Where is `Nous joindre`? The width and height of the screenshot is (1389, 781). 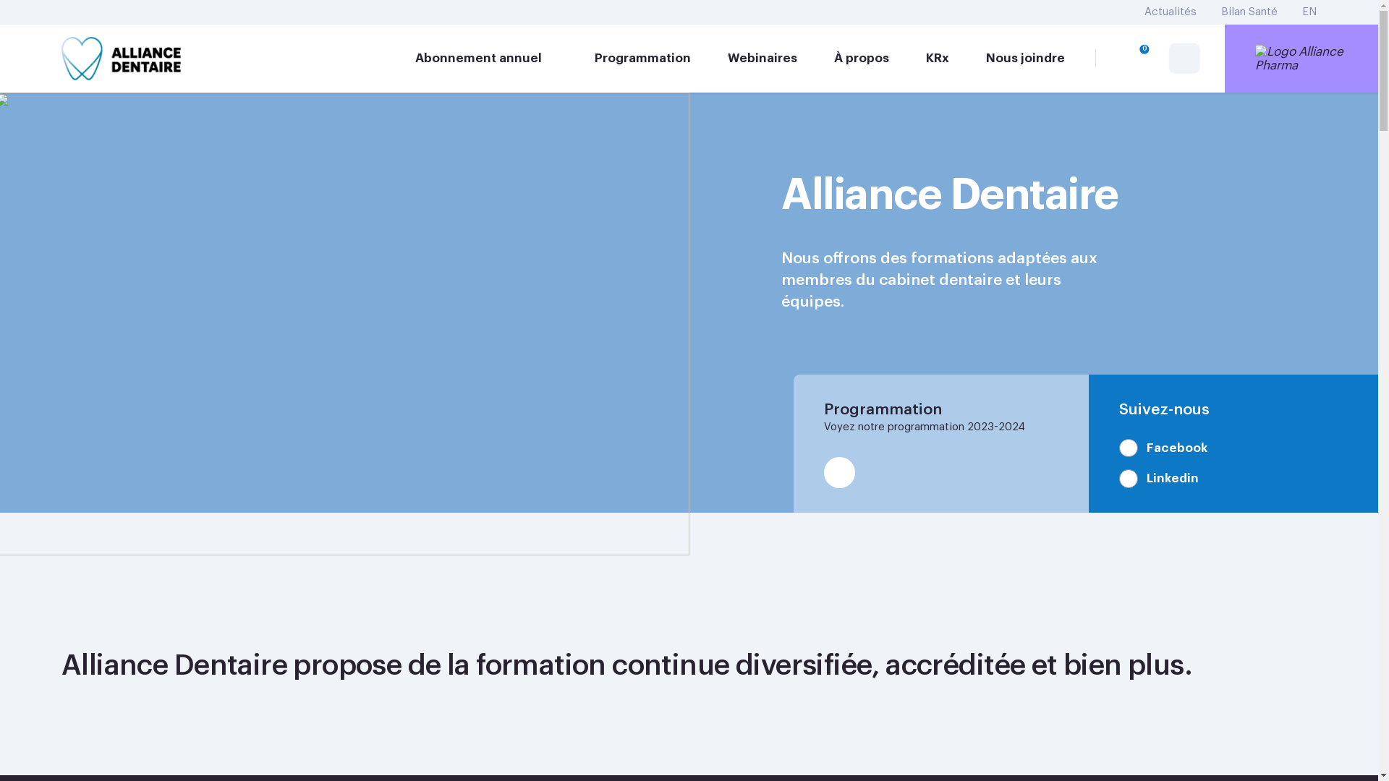 Nous joindre is located at coordinates (1024, 59).